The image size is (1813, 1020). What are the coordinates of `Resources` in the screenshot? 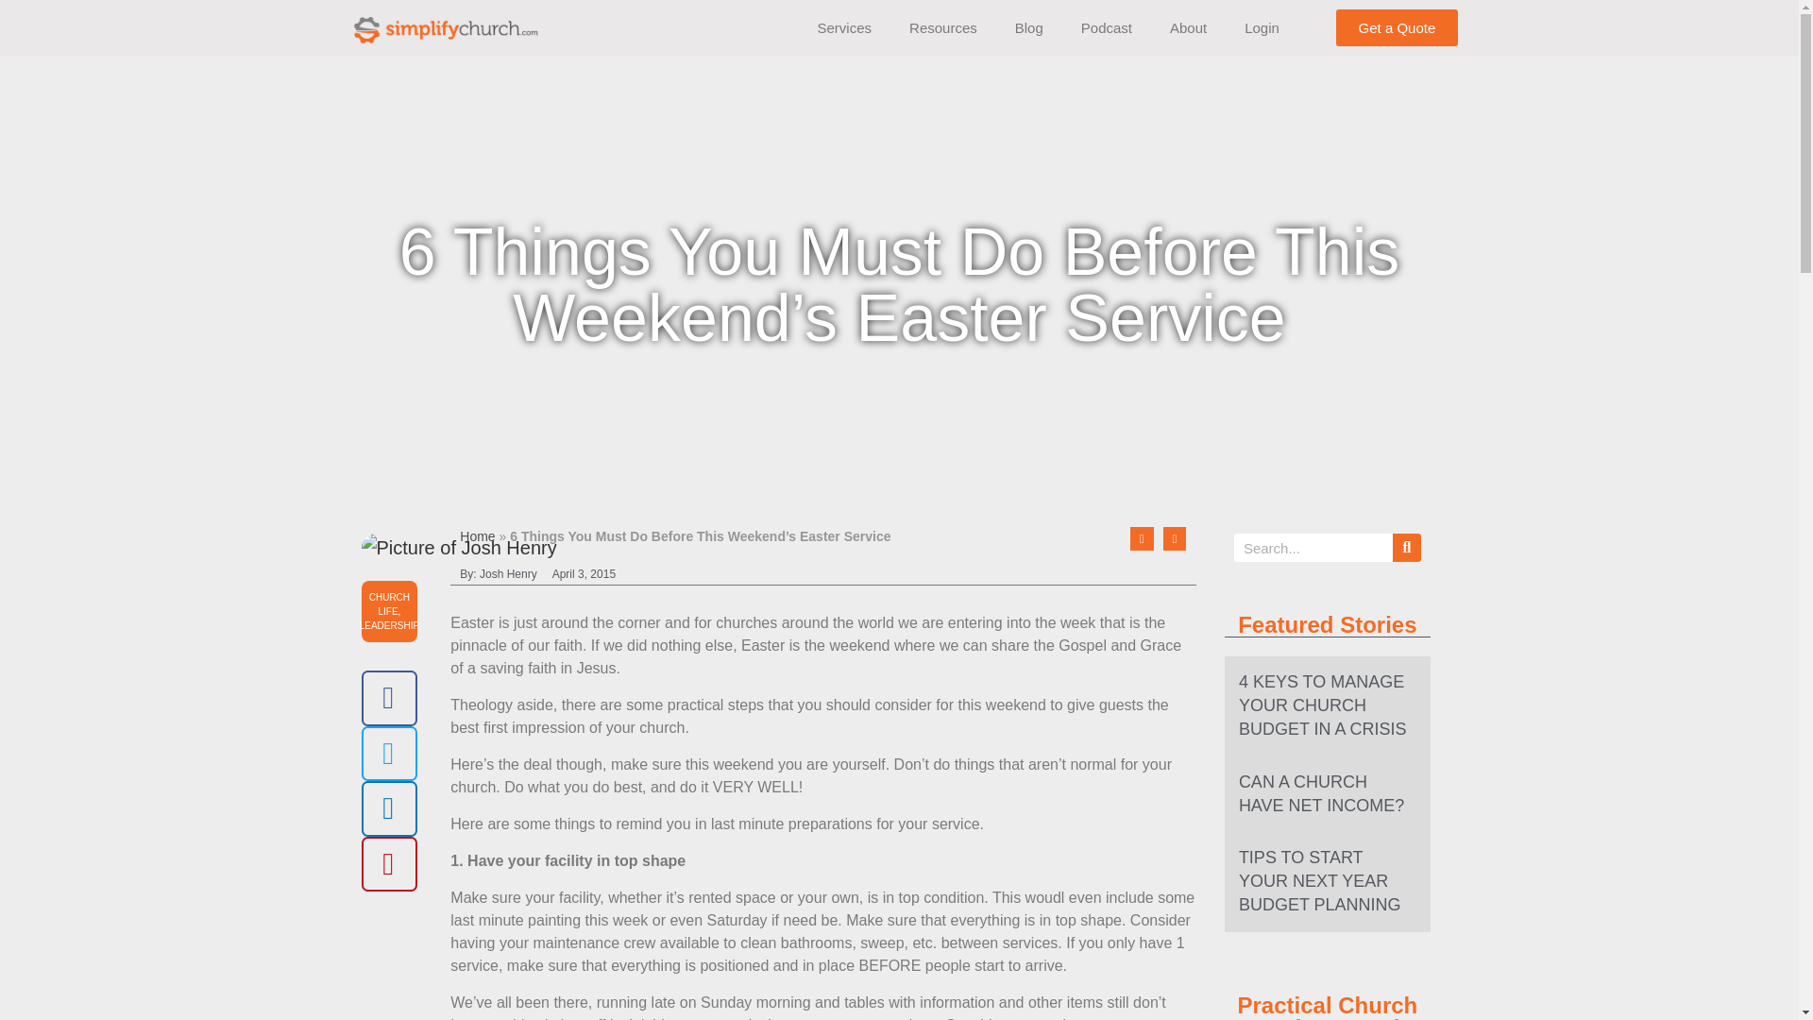 It's located at (942, 26).